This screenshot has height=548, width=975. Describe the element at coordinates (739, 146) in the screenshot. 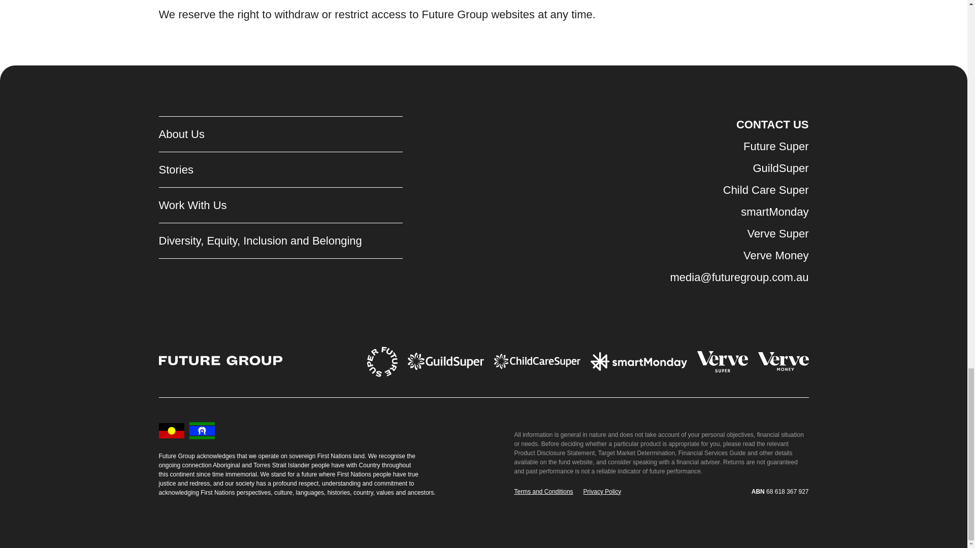

I see `Future Super` at that location.